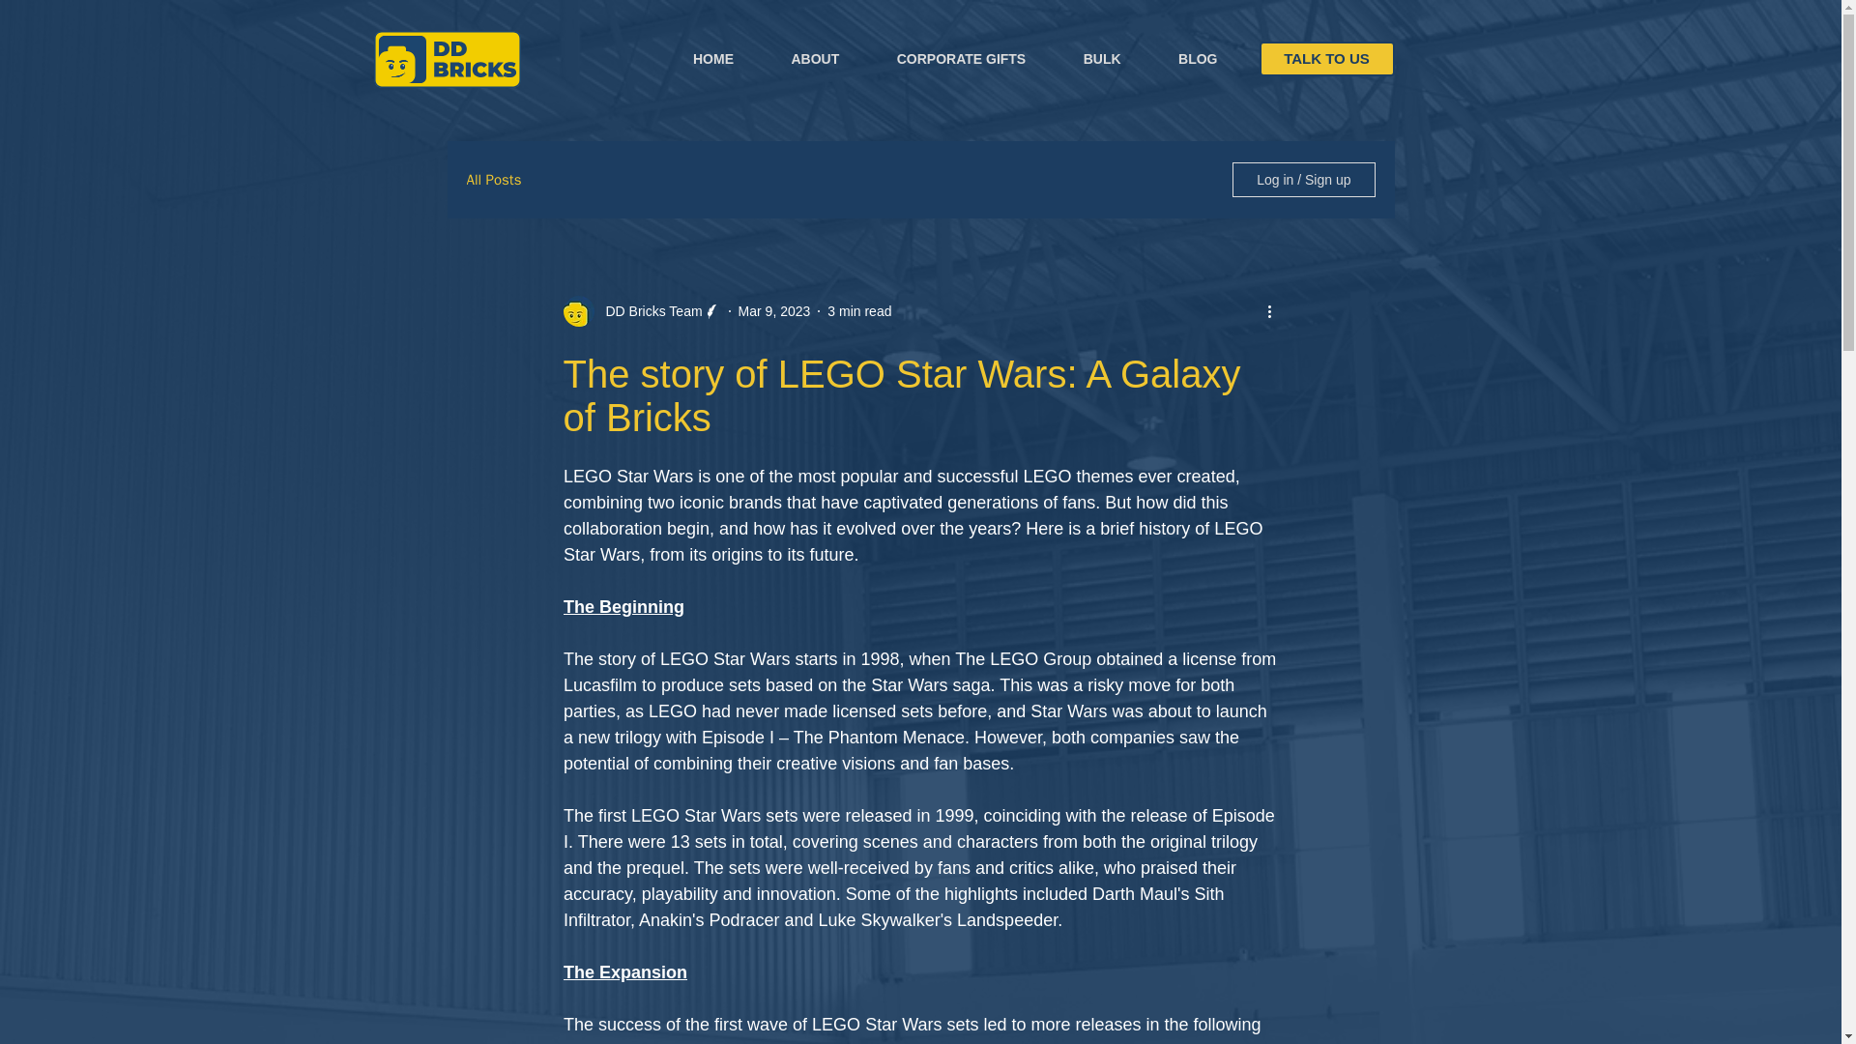  Describe the element at coordinates (684, 58) in the screenshot. I see `HOME` at that location.